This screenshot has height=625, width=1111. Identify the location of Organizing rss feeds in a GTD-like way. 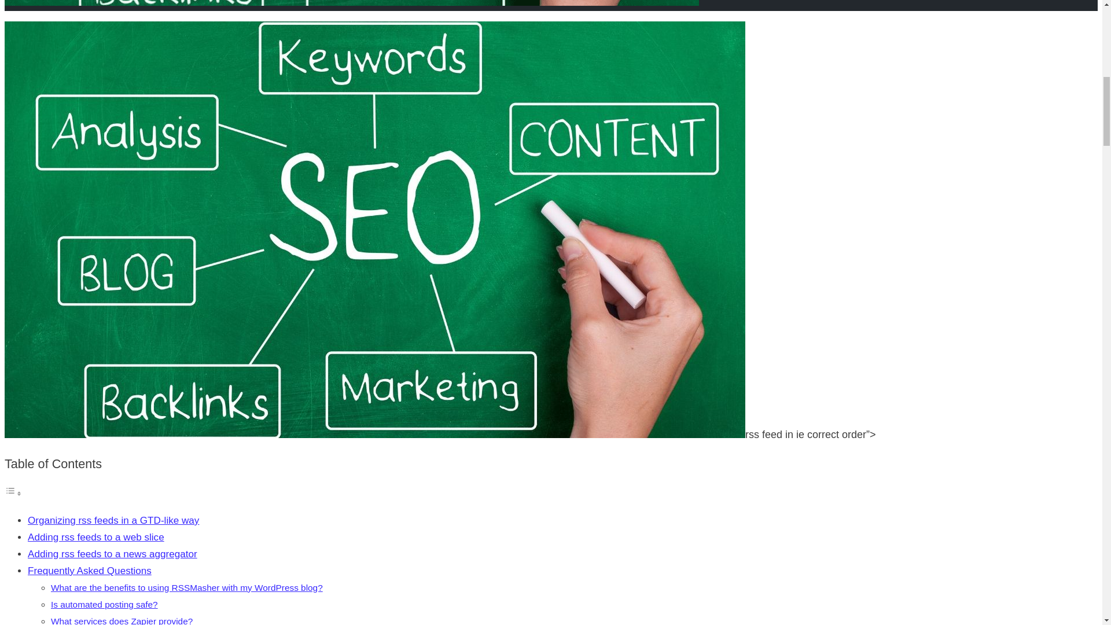
(113, 520).